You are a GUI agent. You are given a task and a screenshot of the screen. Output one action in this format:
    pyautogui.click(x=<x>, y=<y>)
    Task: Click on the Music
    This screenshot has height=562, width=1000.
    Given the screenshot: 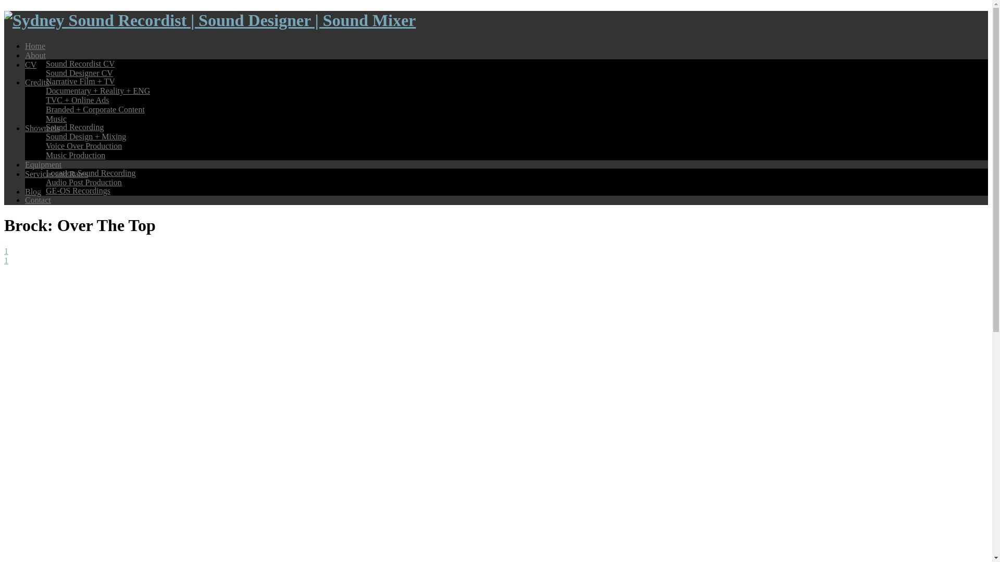 What is the action you would take?
    pyautogui.click(x=56, y=119)
    